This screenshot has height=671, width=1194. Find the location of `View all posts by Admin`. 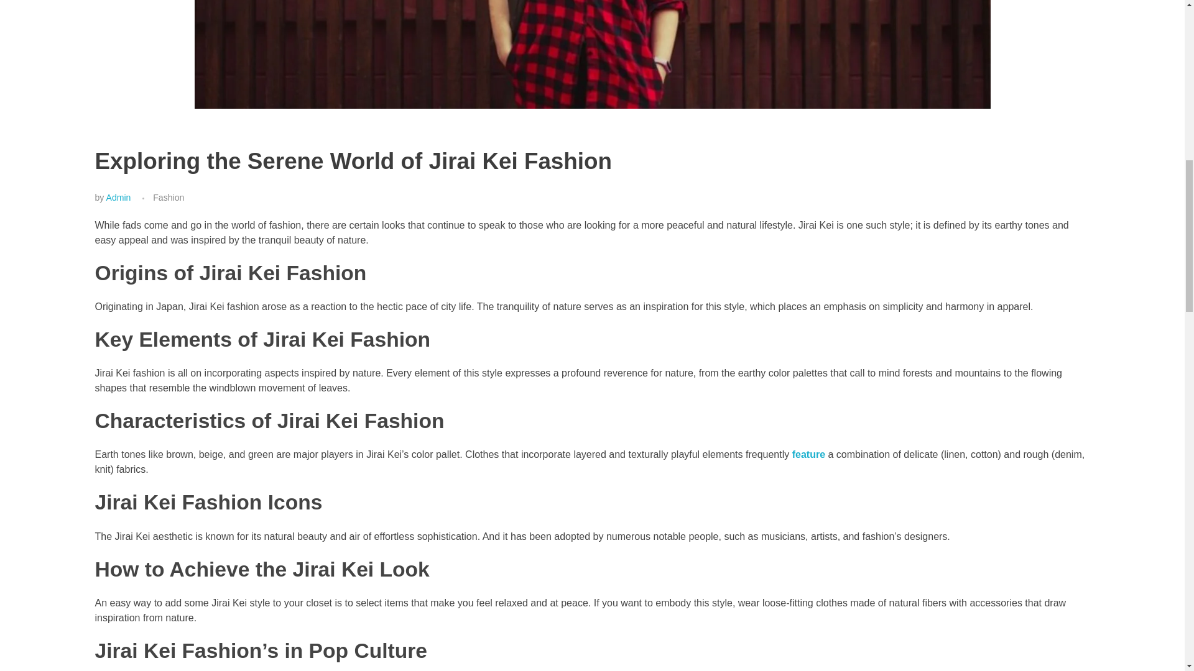

View all posts by Admin is located at coordinates (118, 198).